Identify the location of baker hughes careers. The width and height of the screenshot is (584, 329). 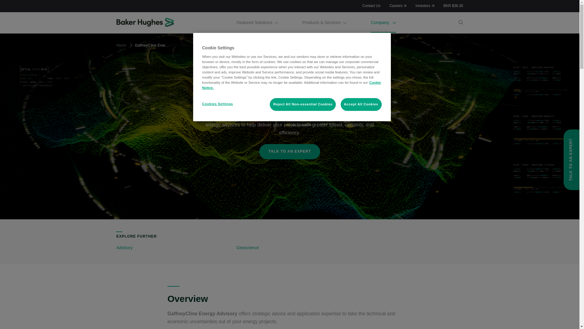
(398, 5).